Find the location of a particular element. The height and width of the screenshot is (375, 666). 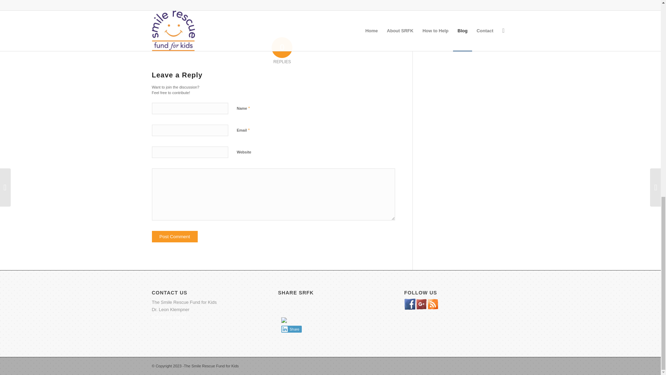

We are up and running! is located at coordinates (166, 8).